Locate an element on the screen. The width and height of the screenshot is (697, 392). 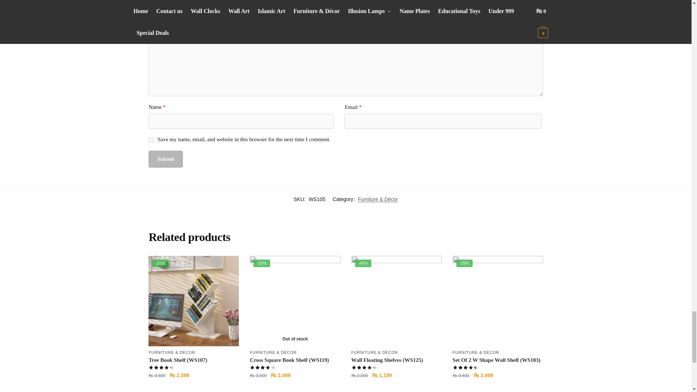
Submit is located at coordinates (166, 159).